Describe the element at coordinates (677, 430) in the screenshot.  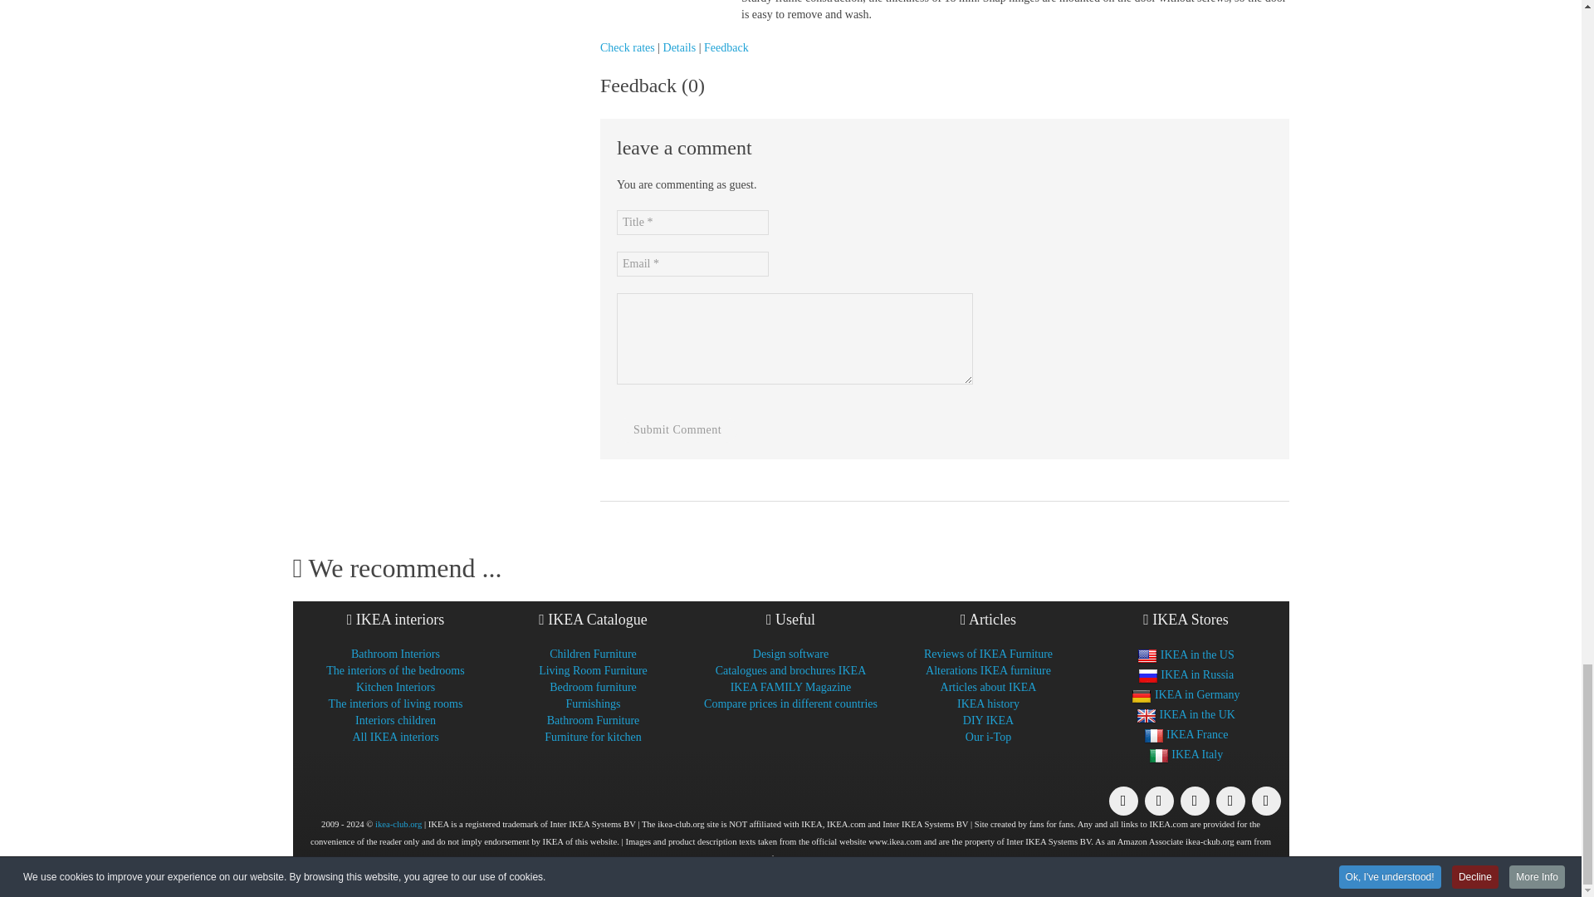
I see `Submit Comment` at that location.